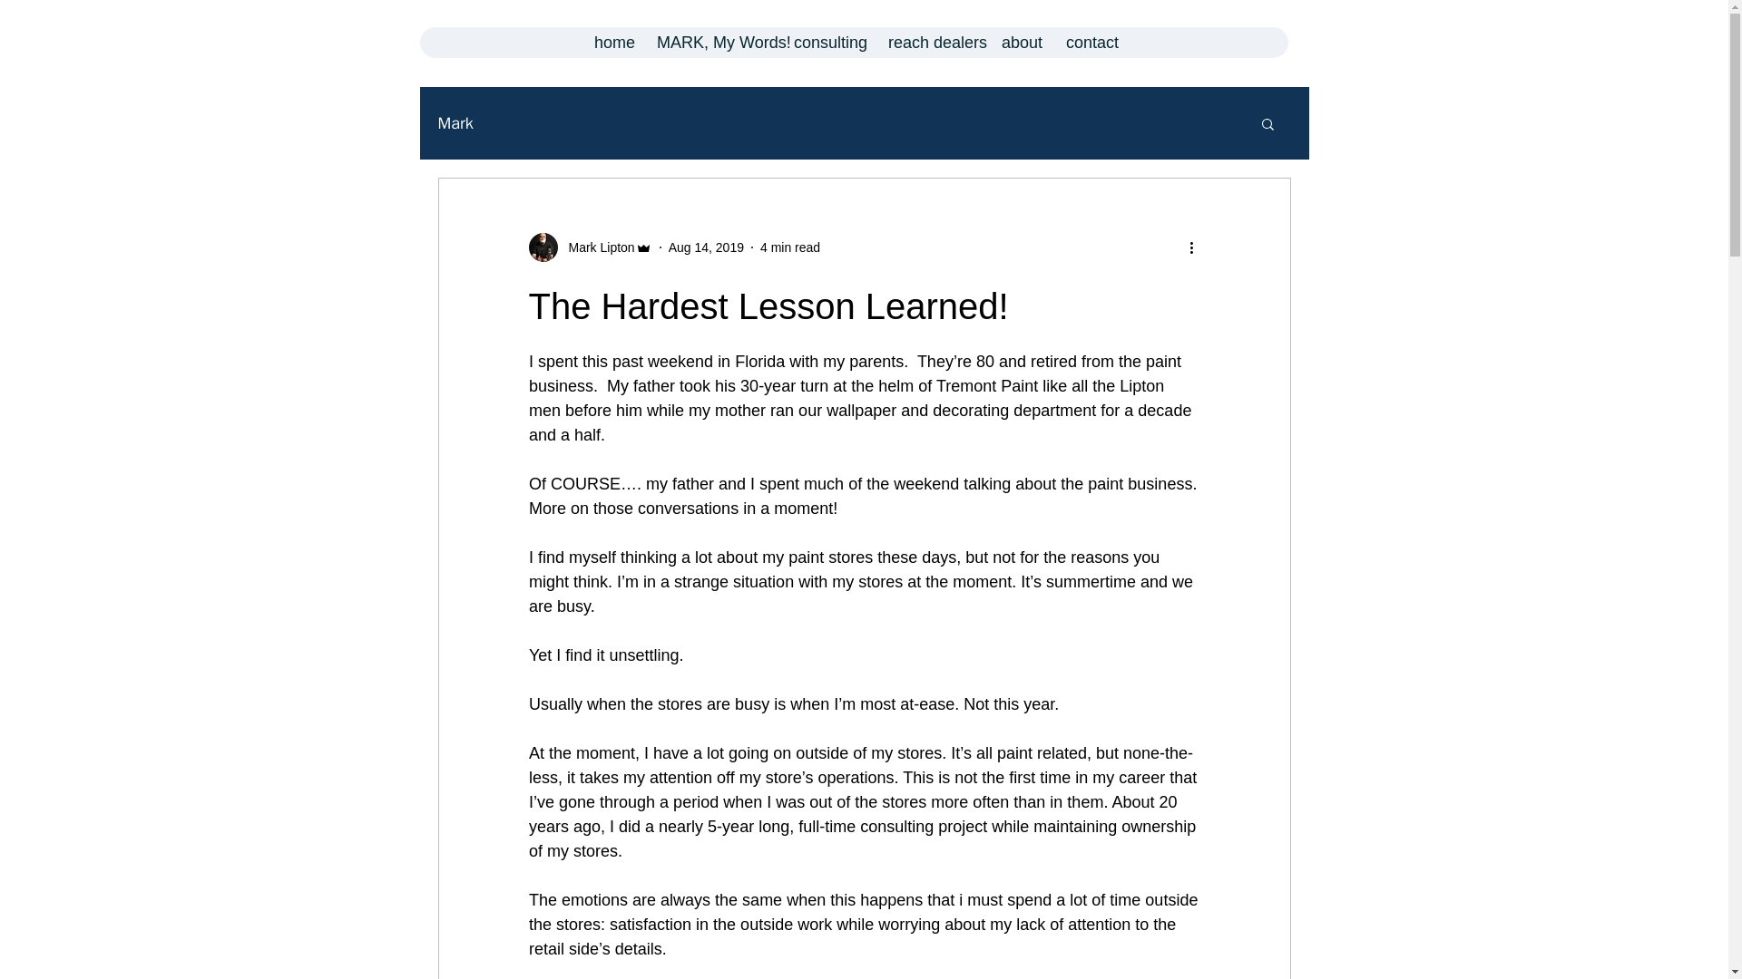 The image size is (1742, 979). I want to click on Mark Lipton, so click(590, 247).